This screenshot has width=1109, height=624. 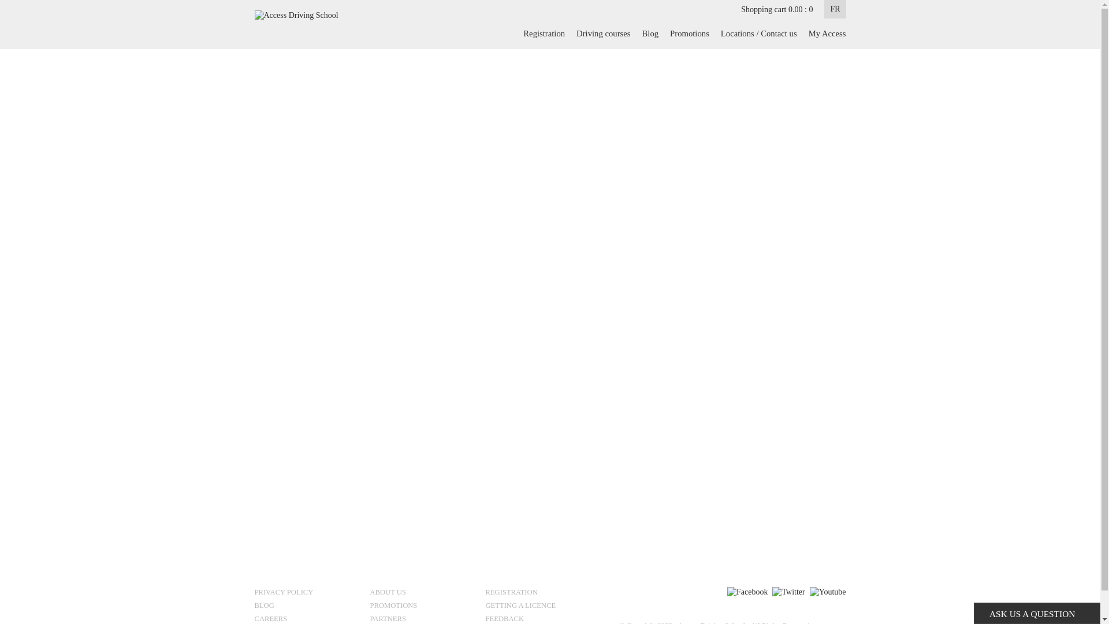 What do you see at coordinates (423, 594) in the screenshot?
I see `ABOUT US` at bounding box center [423, 594].